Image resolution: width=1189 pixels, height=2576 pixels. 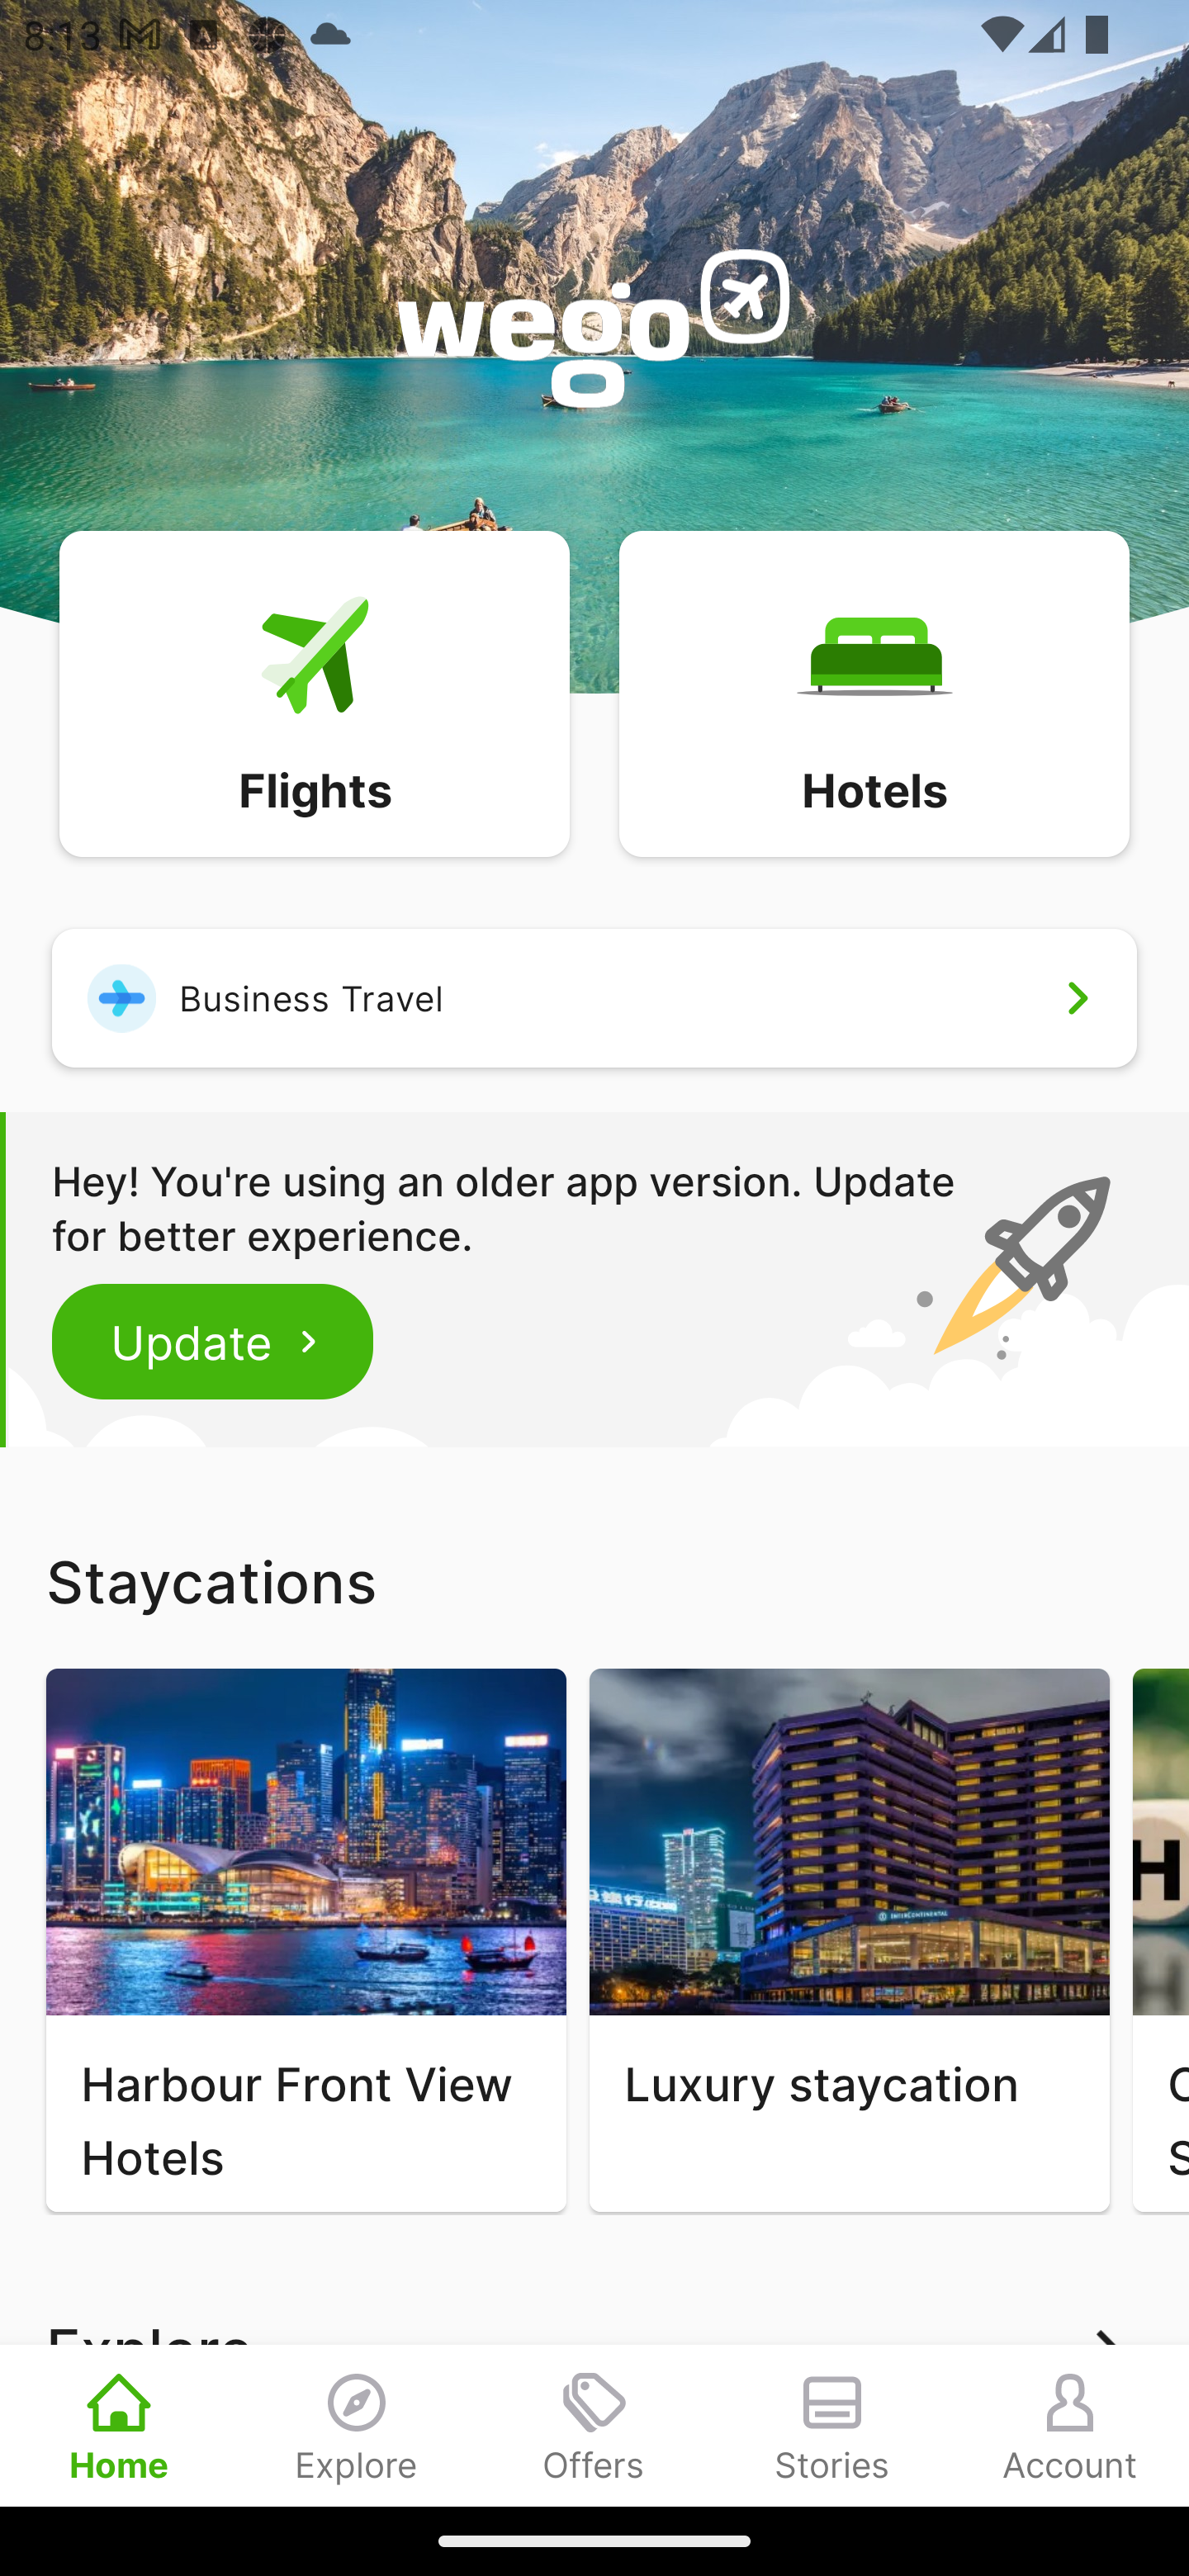 What do you see at coordinates (594, 997) in the screenshot?
I see `Business Travel` at bounding box center [594, 997].